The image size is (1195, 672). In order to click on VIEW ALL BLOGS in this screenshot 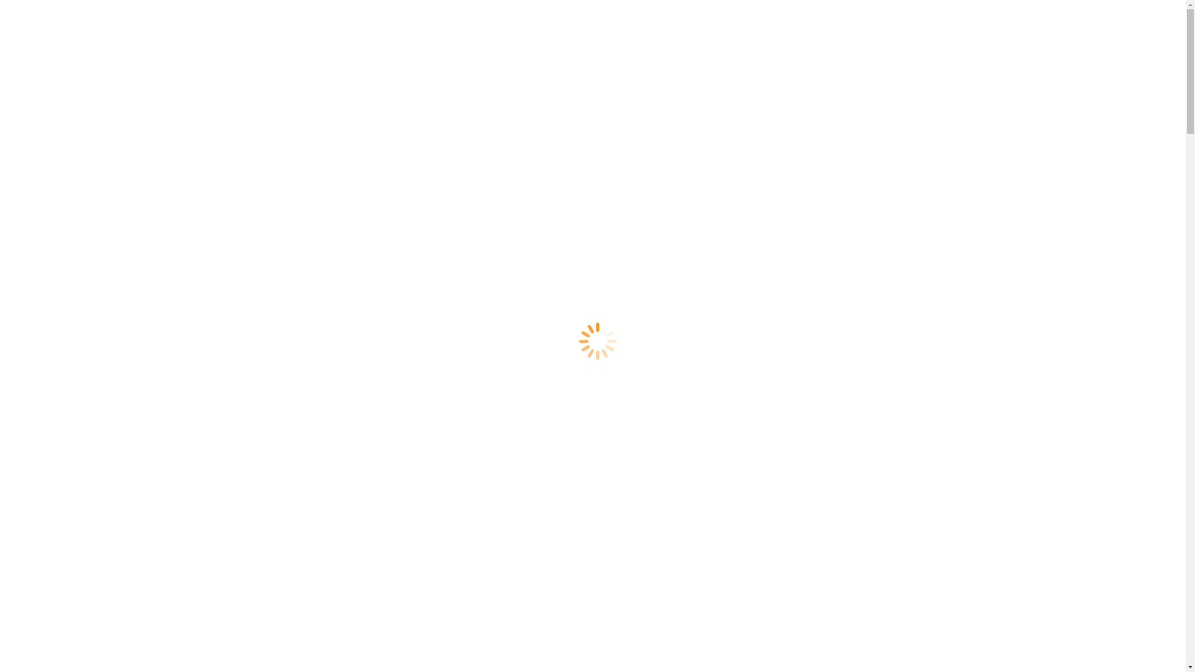, I will do `click(96, 377)`.